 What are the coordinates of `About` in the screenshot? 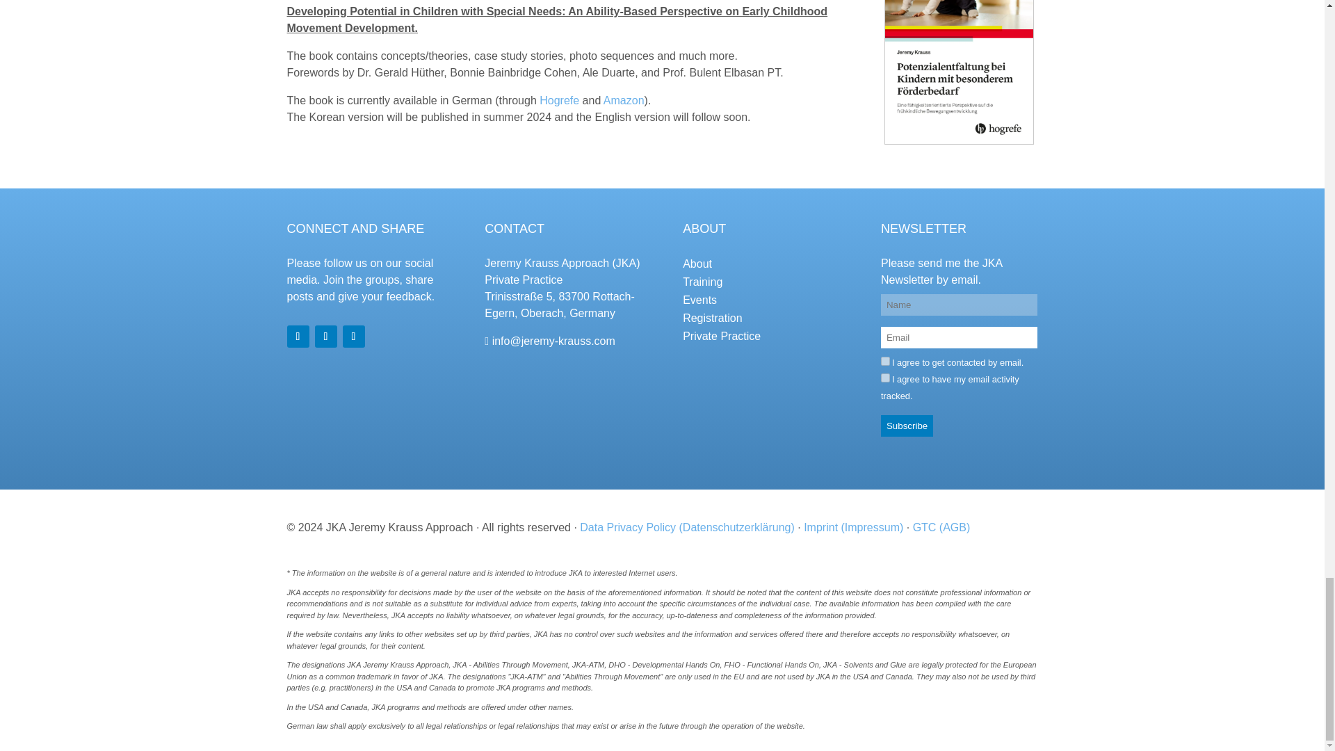 It's located at (697, 264).